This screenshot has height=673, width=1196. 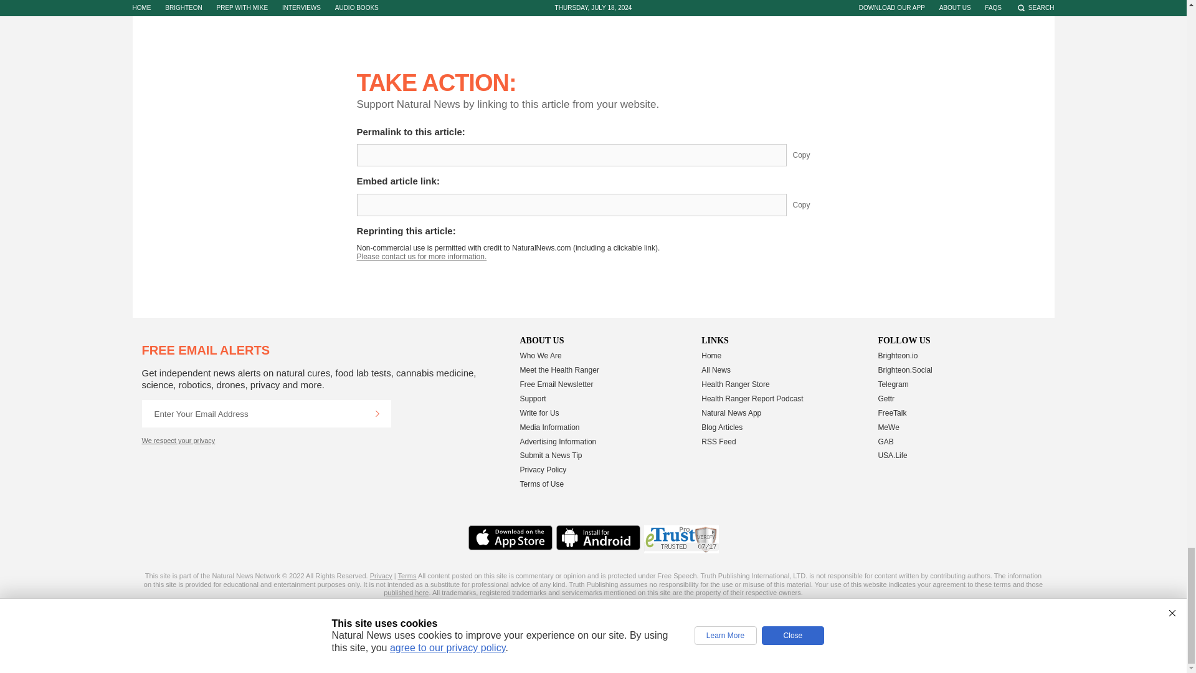 I want to click on eTrust Pro Certified, so click(x=681, y=539).